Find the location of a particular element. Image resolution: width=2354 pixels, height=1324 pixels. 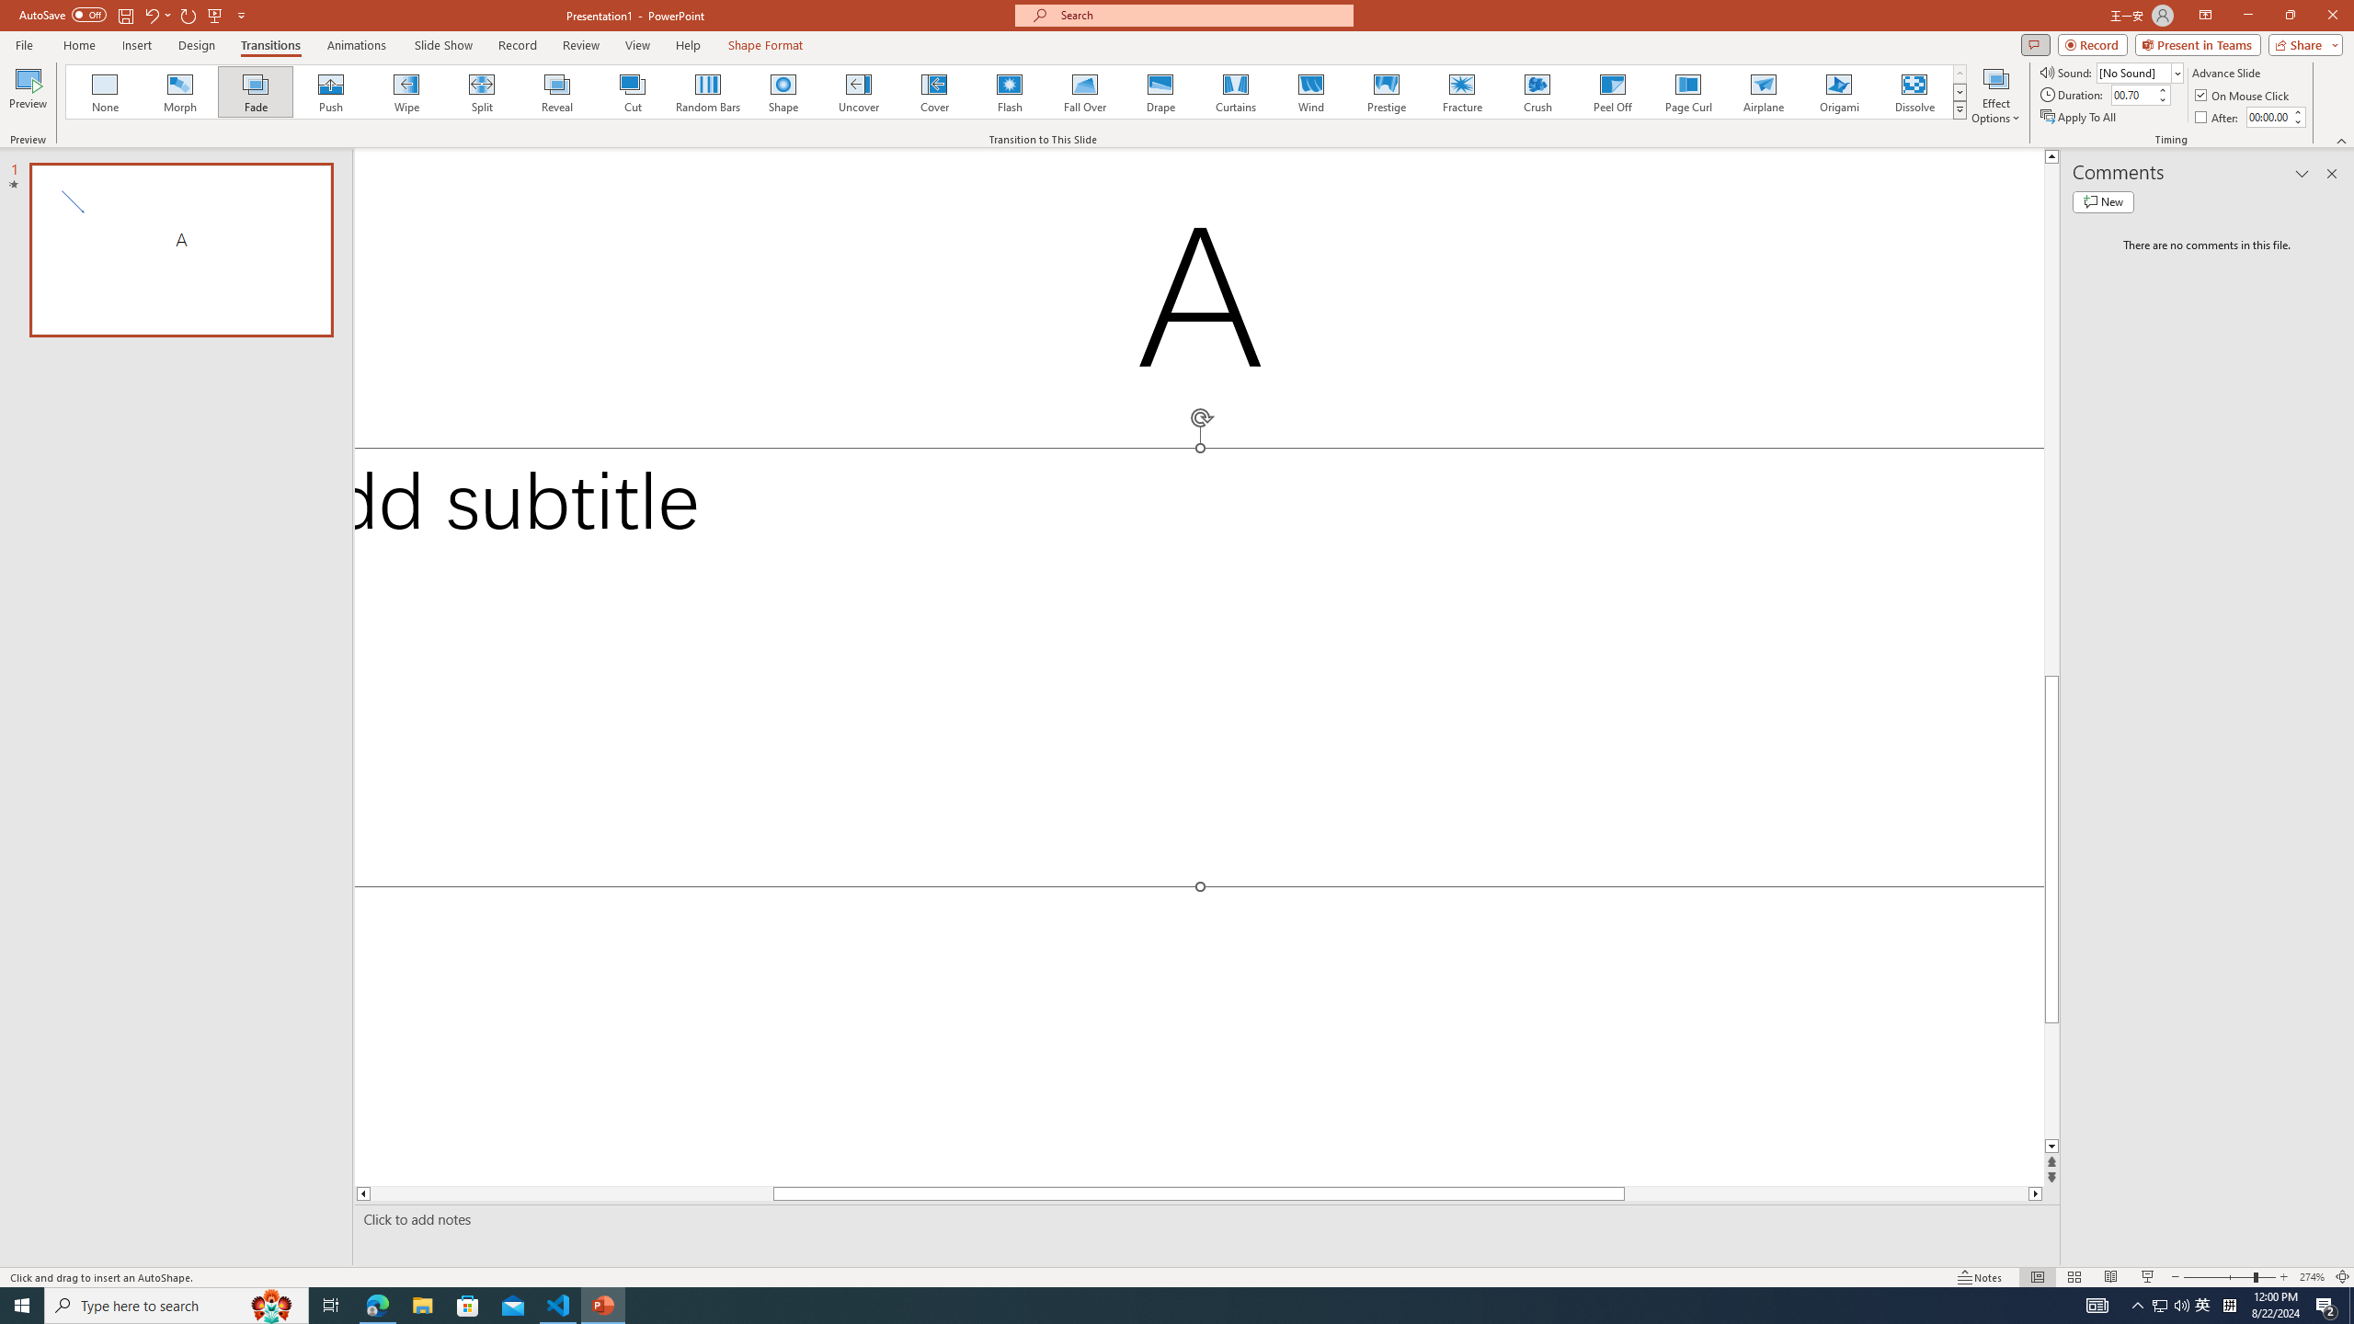

Reveal is located at coordinates (557, 92).